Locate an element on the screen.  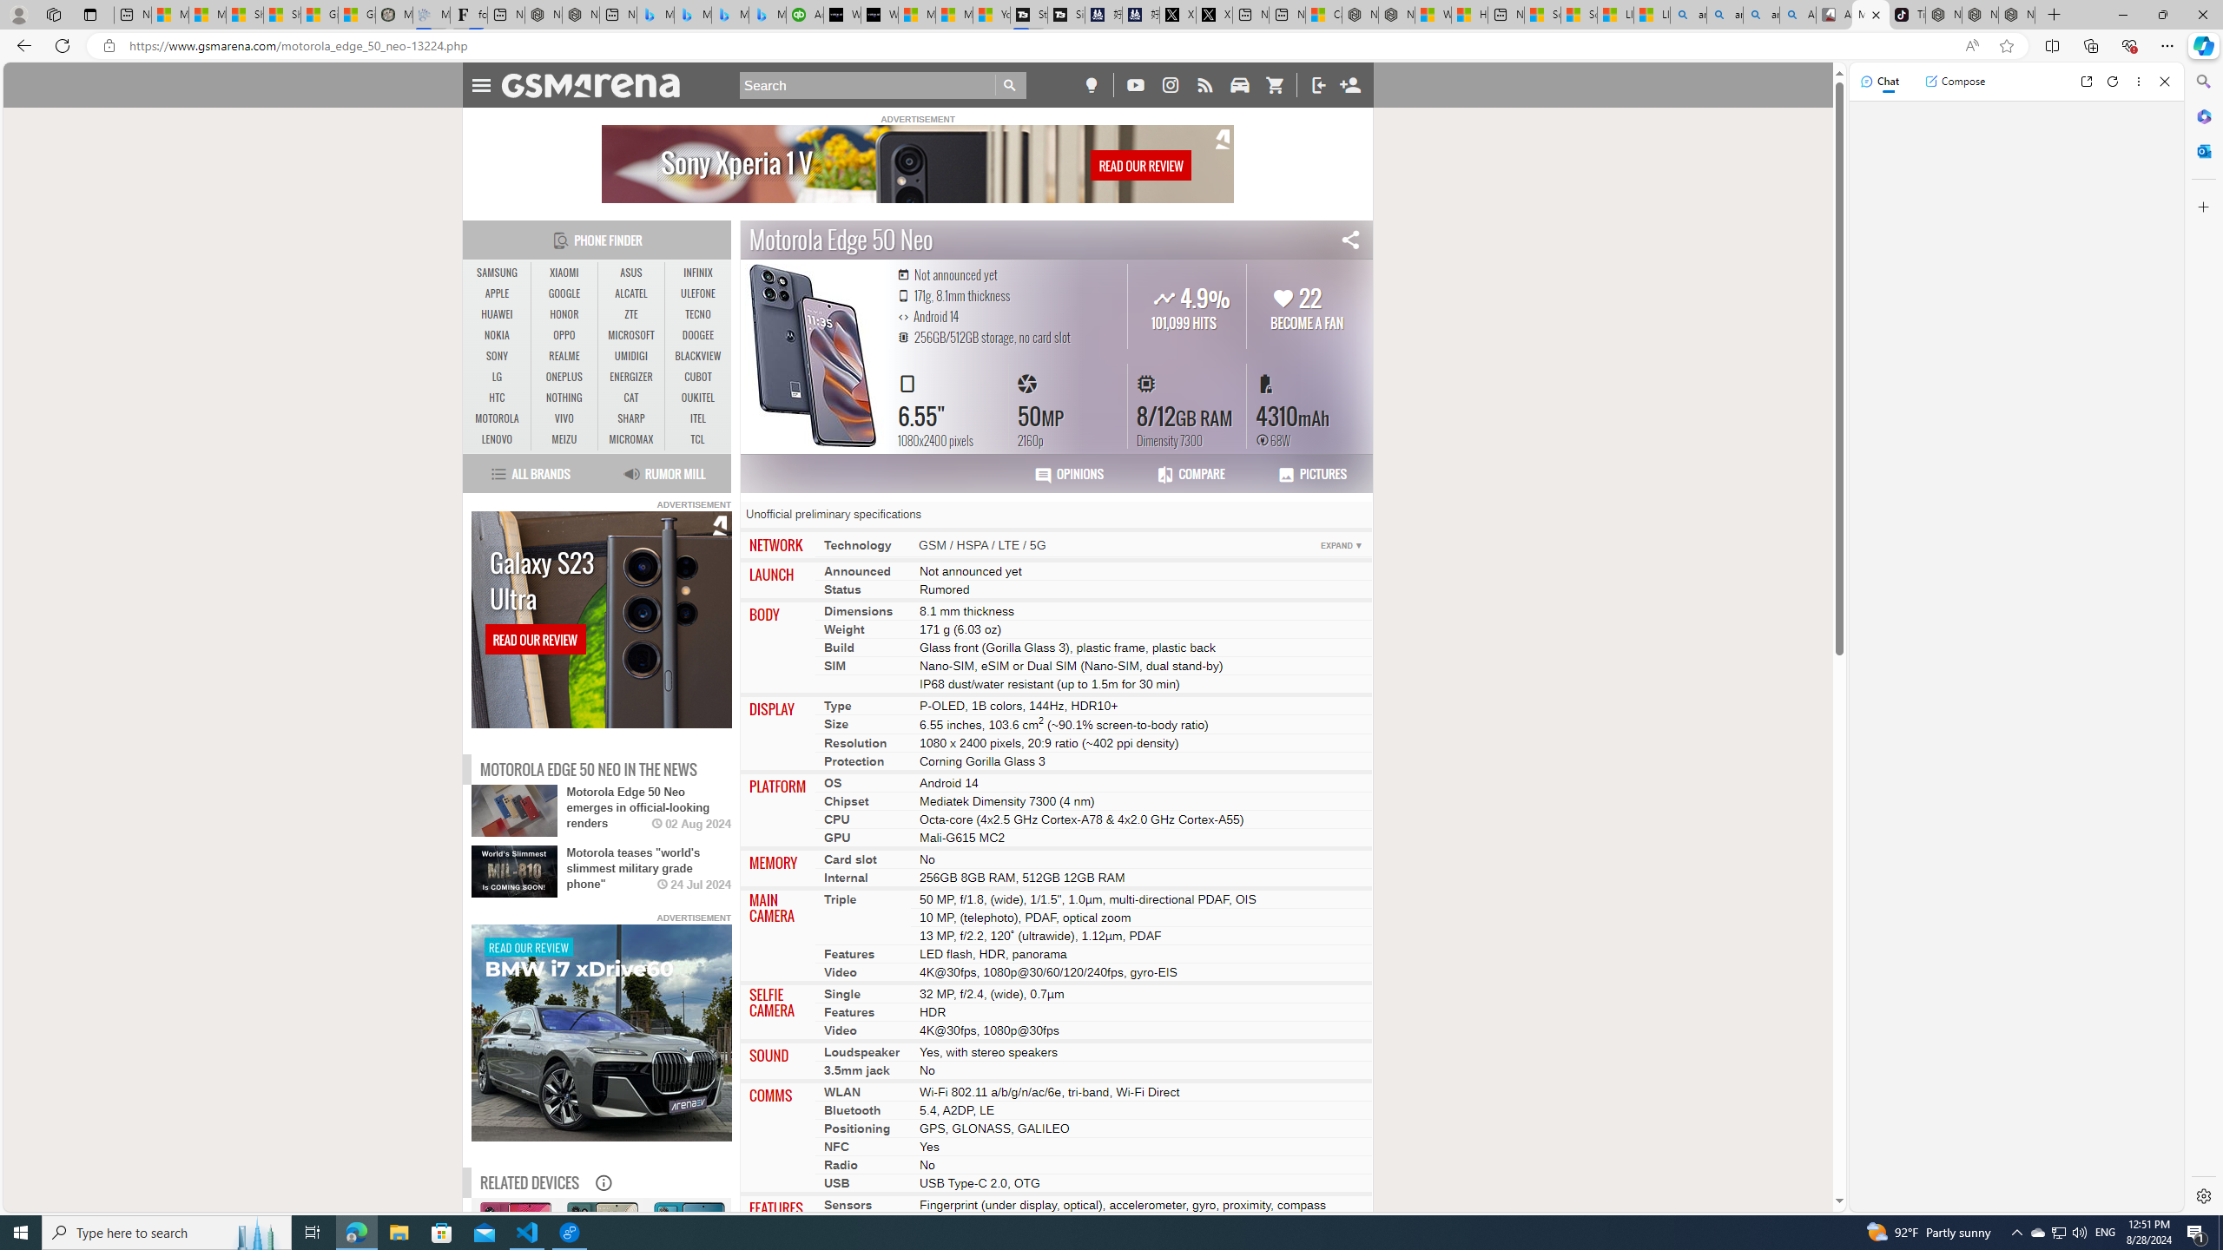
Technology is located at coordinates (858, 545).